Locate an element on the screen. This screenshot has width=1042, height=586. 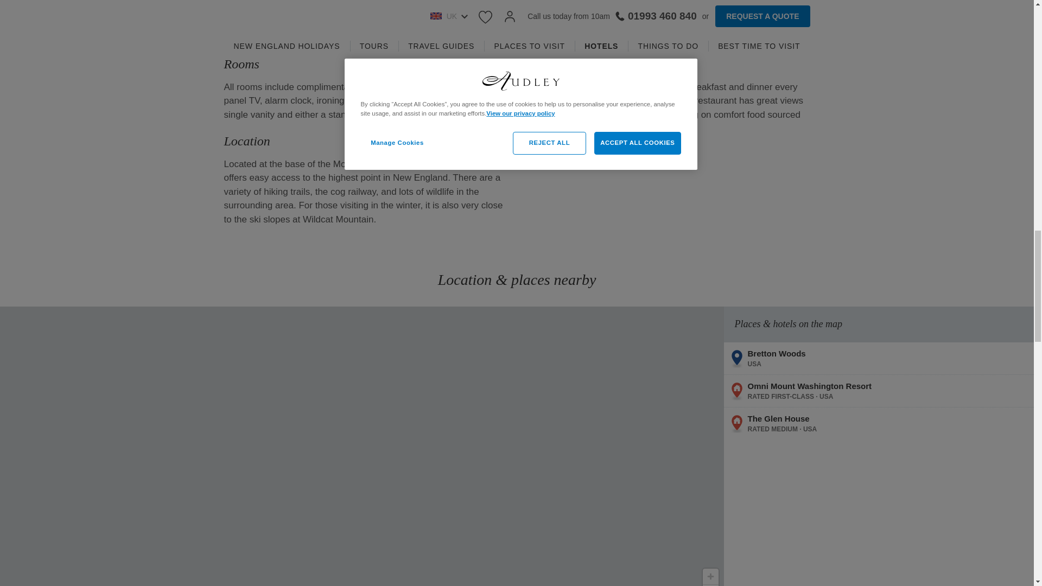
Zoom in is located at coordinates (710, 576).